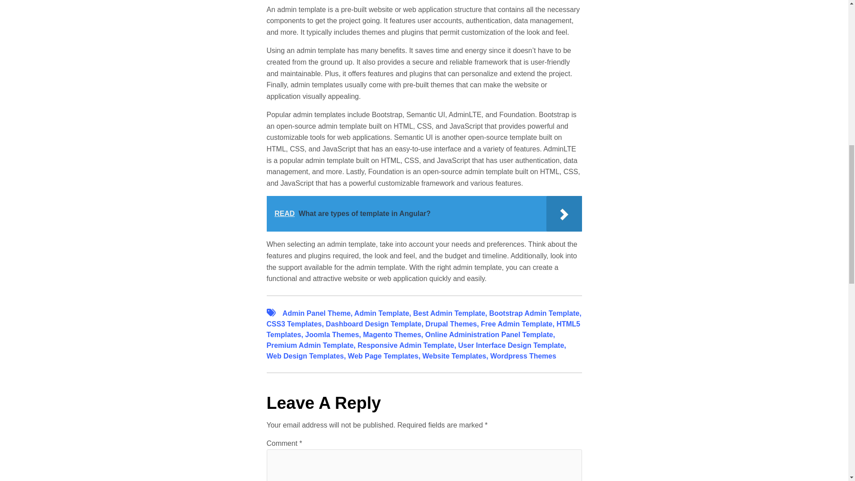  Describe the element at coordinates (383, 355) in the screenshot. I see `Web Page Templates` at that location.